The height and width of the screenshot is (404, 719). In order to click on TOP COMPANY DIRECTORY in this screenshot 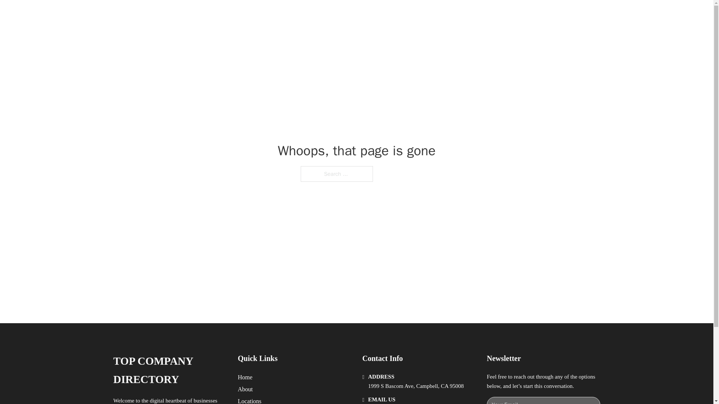, I will do `click(169, 370)`.